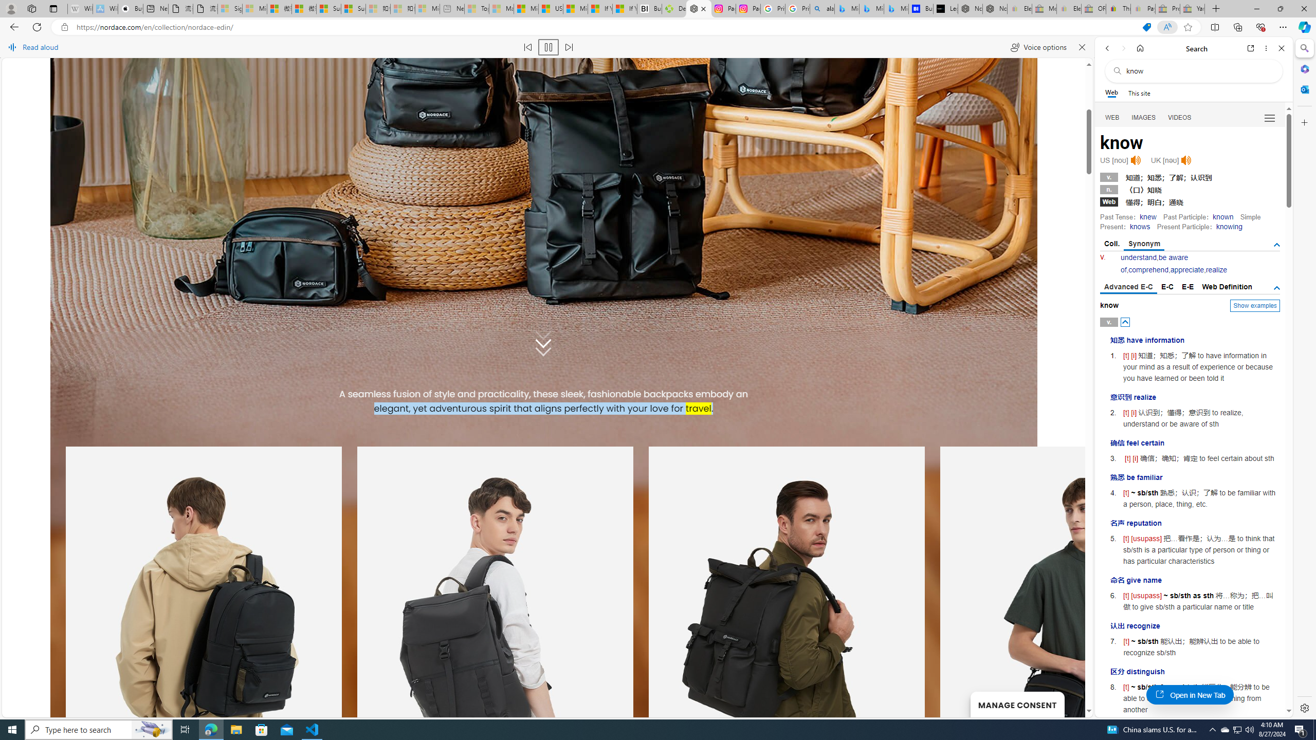 The height and width of the screenshot is (740, 1316). What do you see at coordinates (1189, 287) in the screenshot?
I see `E-E` at bounding box center [1189, 287].